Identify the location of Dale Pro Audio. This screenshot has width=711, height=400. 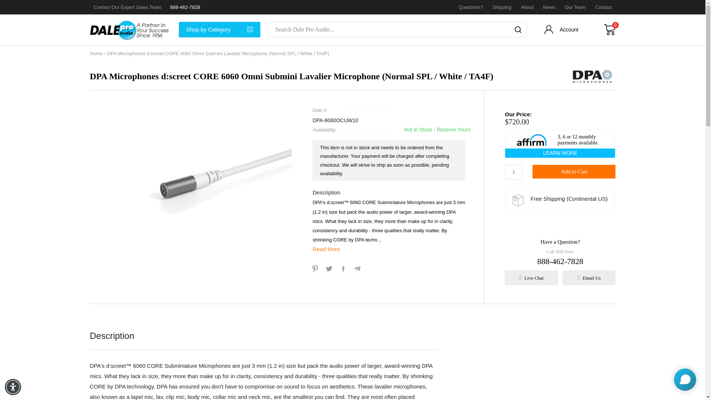
(130, 30).